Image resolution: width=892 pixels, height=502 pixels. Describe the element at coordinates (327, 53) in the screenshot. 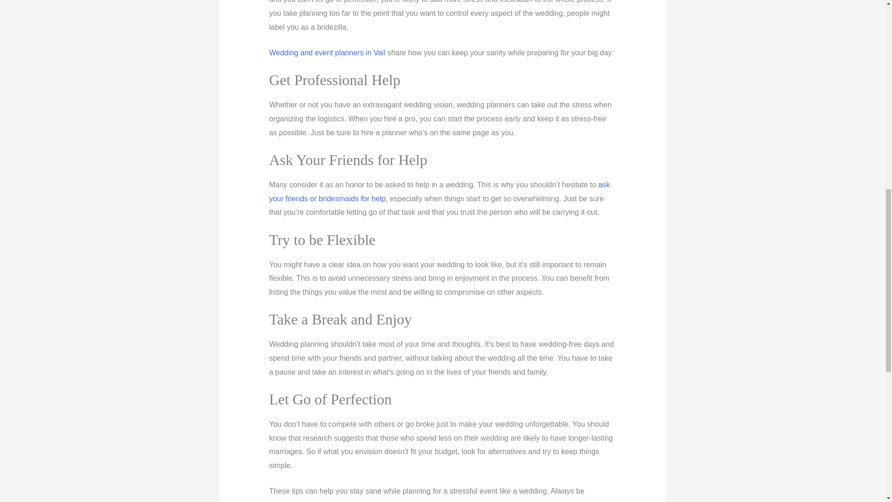

I see `Wedding and event planners in Vail` at that location.